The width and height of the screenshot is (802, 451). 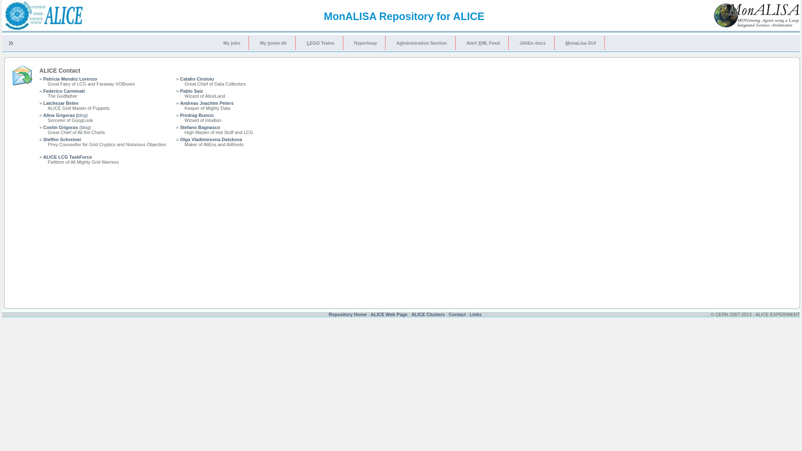 What do you see at coordinates (321, 43) in the screenshot?
I see `LEGO Trains` at bounding box center [321, 43].